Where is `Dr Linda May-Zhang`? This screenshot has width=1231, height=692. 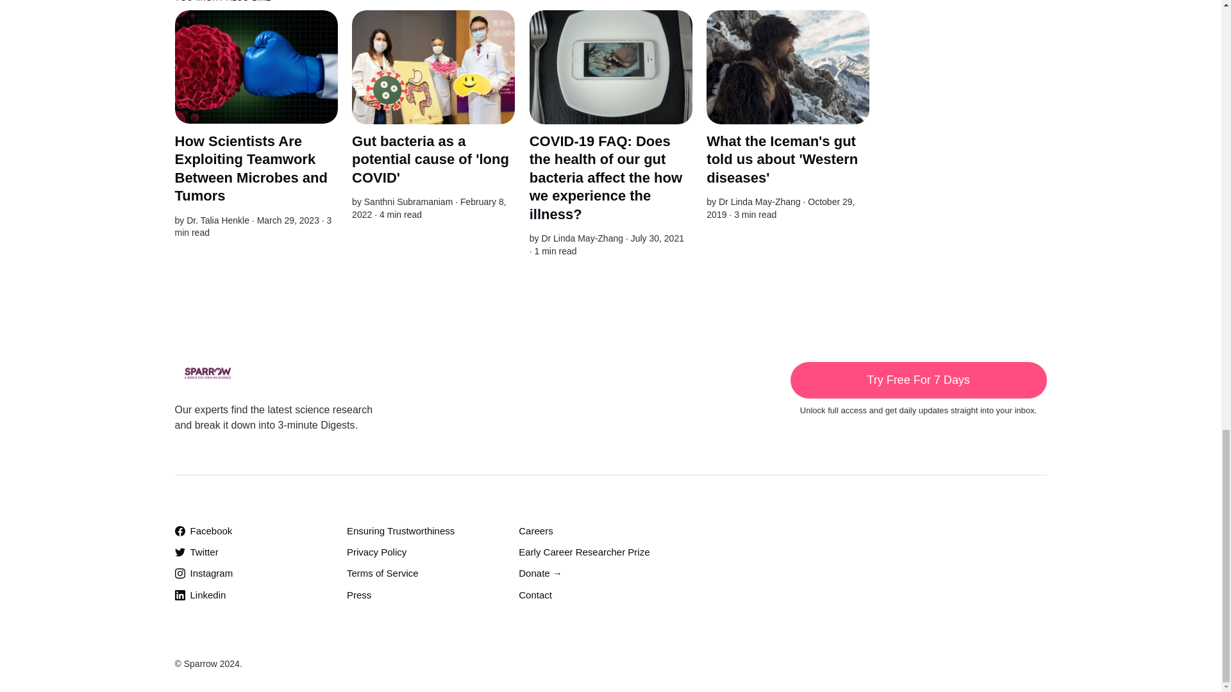
Dr Linda May-Zhang is located at coordinates (582, 238).